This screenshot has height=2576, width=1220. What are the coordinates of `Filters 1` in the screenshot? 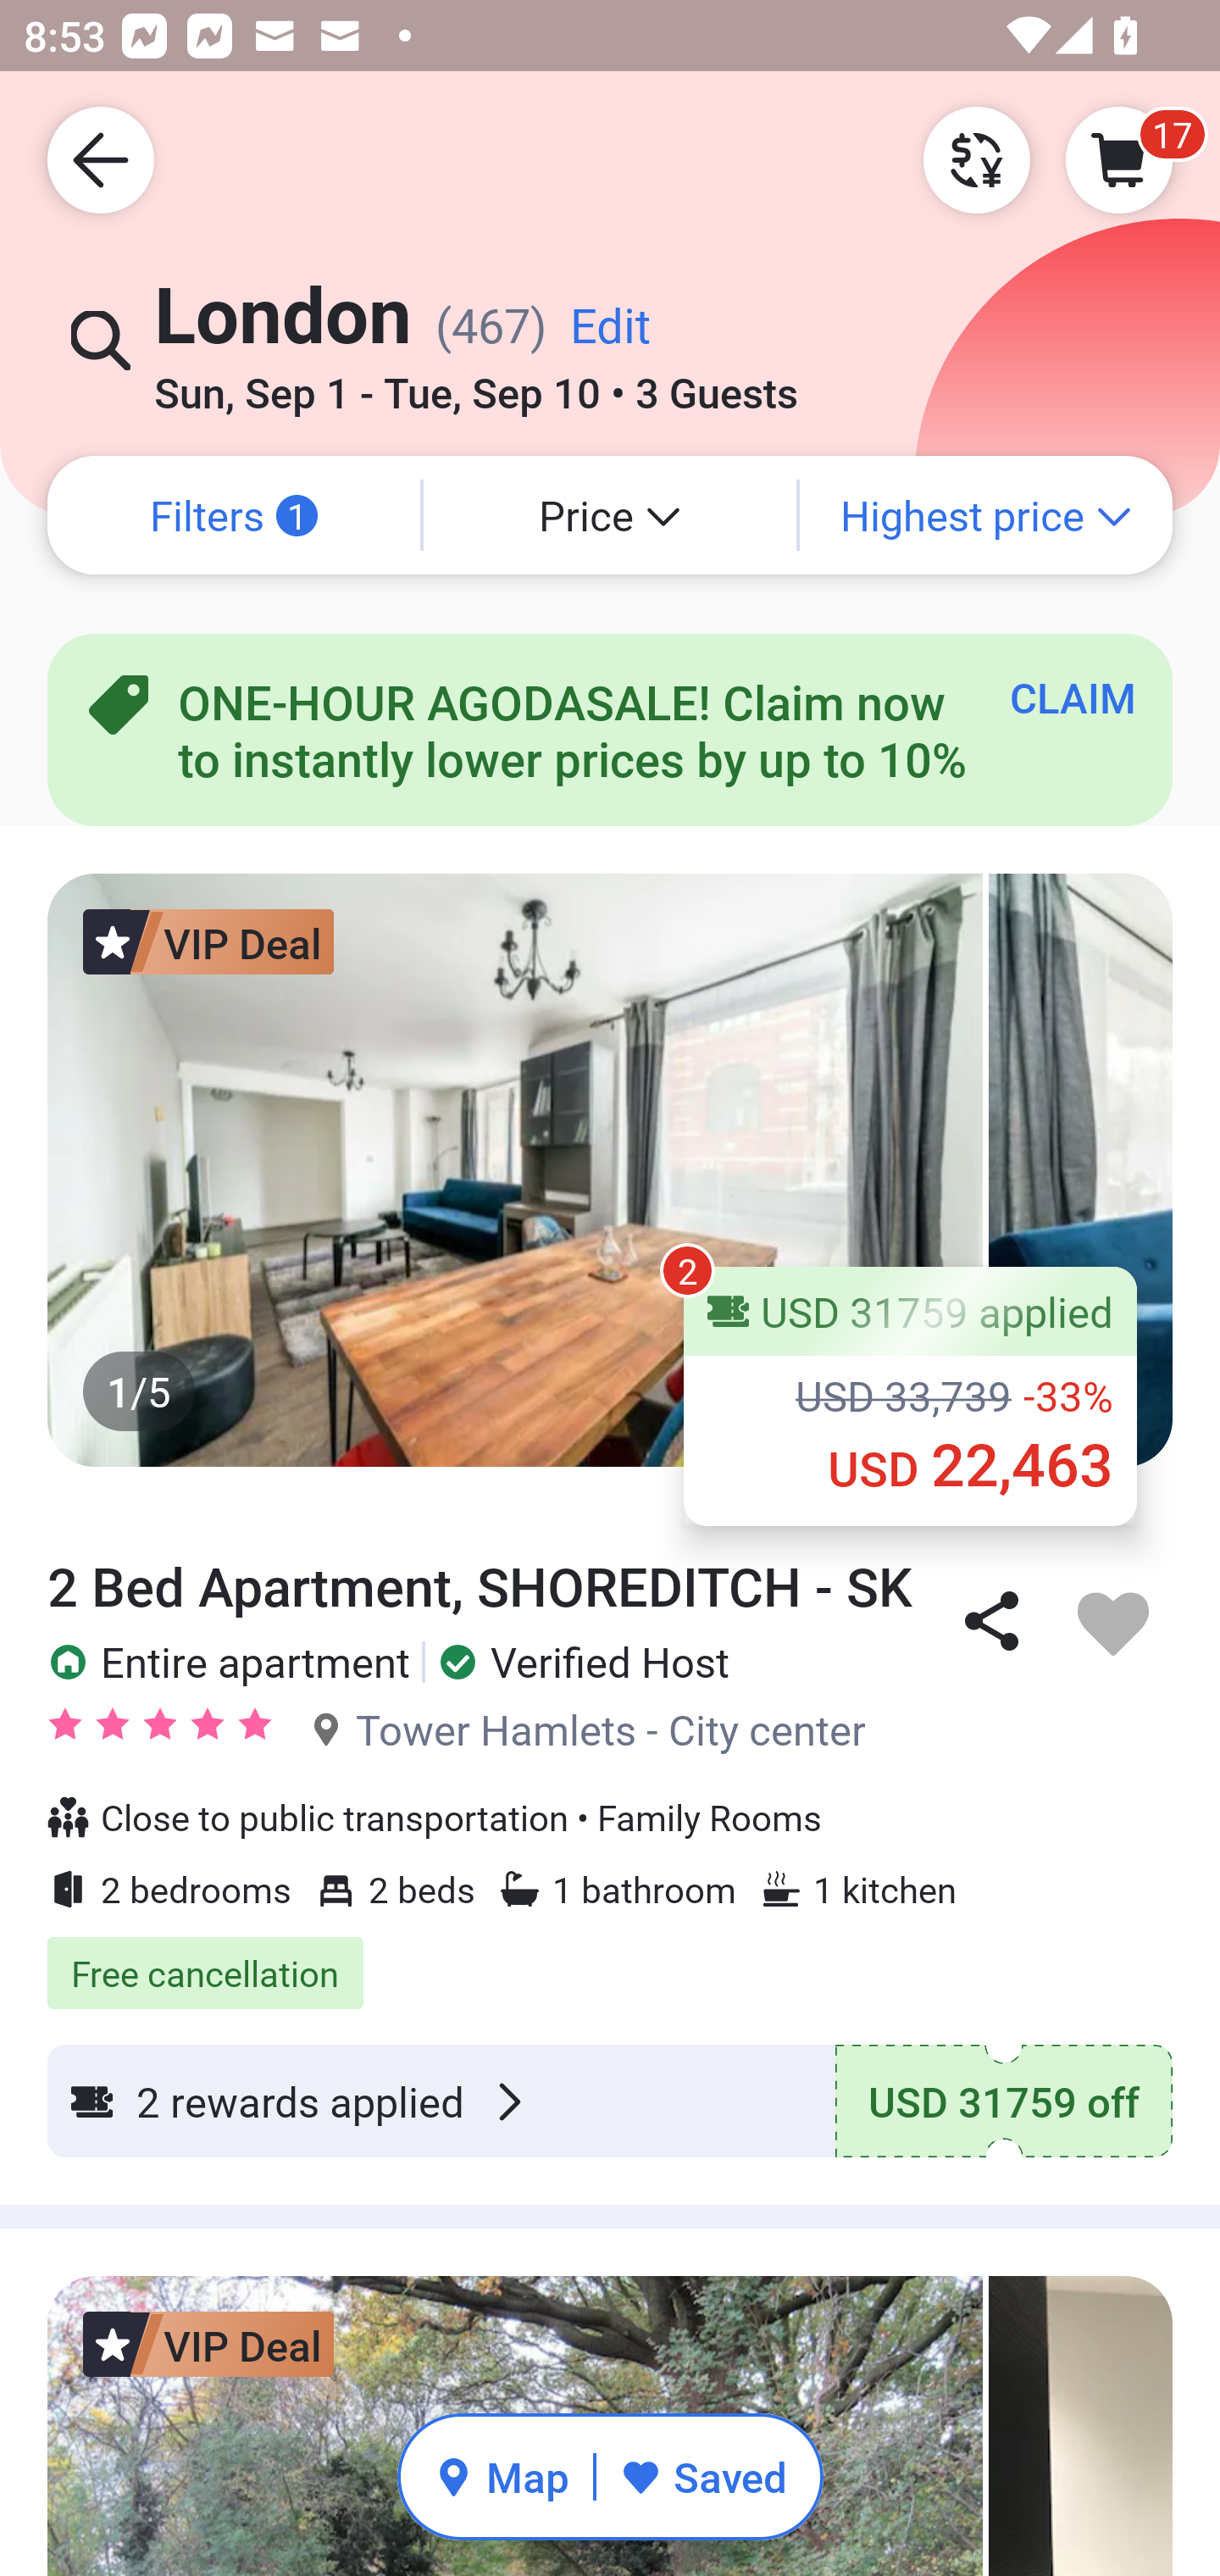 It's located at (234, 515).